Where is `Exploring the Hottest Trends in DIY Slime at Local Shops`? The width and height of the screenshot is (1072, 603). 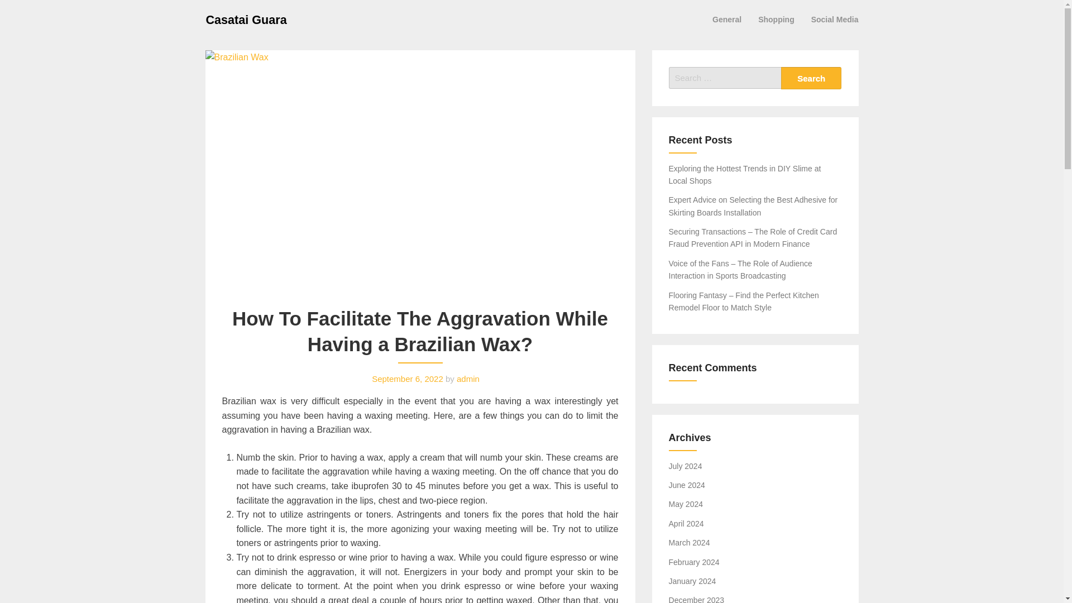
Exploring the Hottest Trends in DIY Slime at Local Shops is located at coordinates (745, 174).